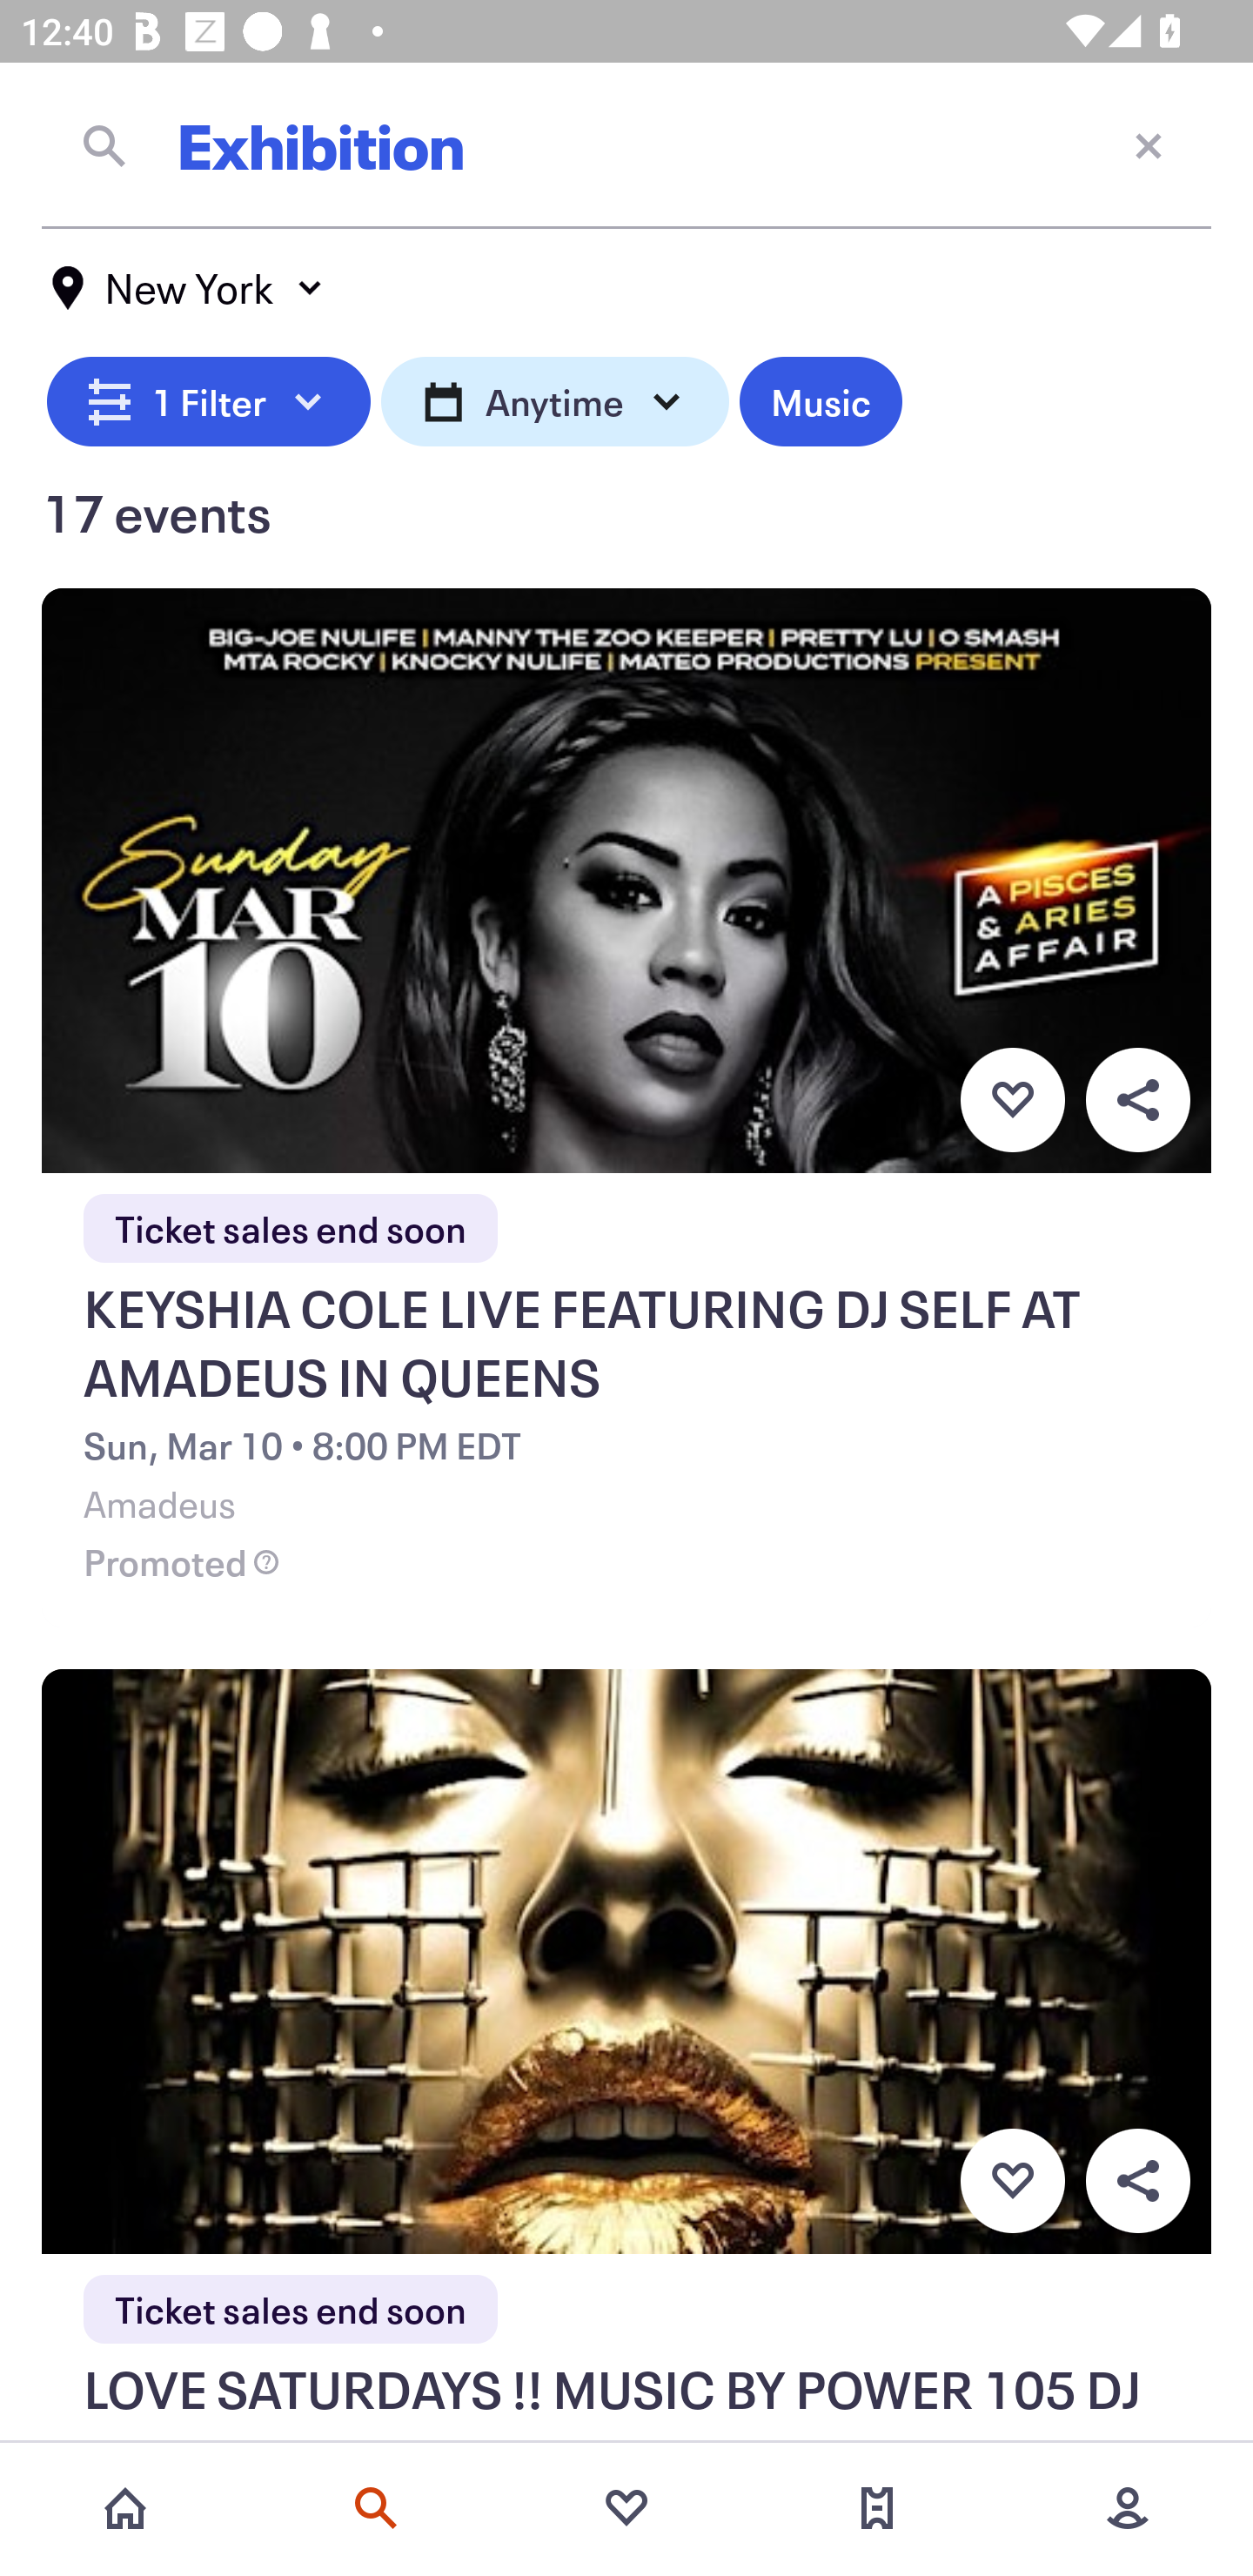 The image size is (1253, 2576). I want to click on Tickets, so click(877, 2508).